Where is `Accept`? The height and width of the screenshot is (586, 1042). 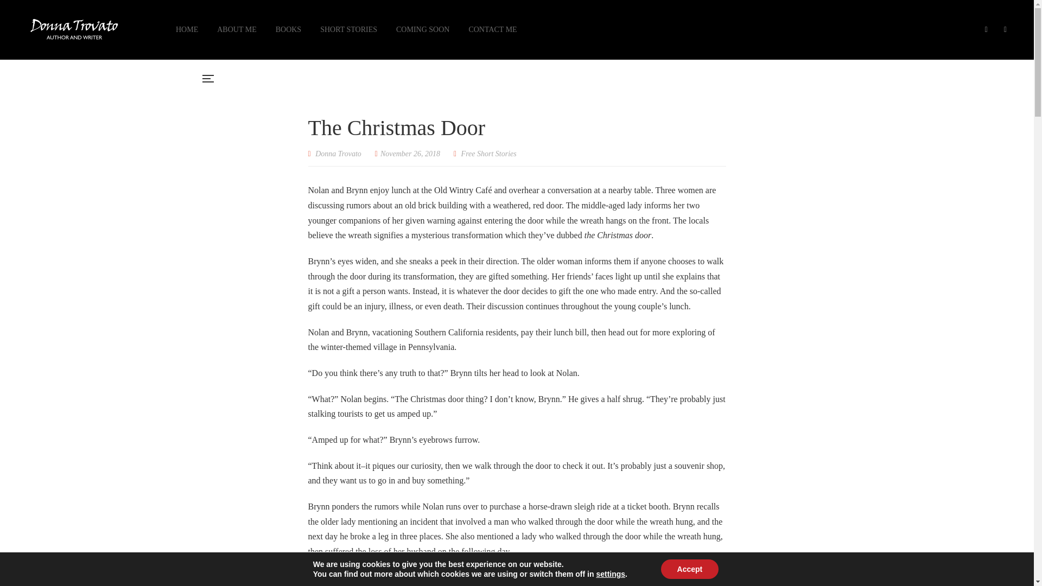
Accept is located at coordinates (689, 569).